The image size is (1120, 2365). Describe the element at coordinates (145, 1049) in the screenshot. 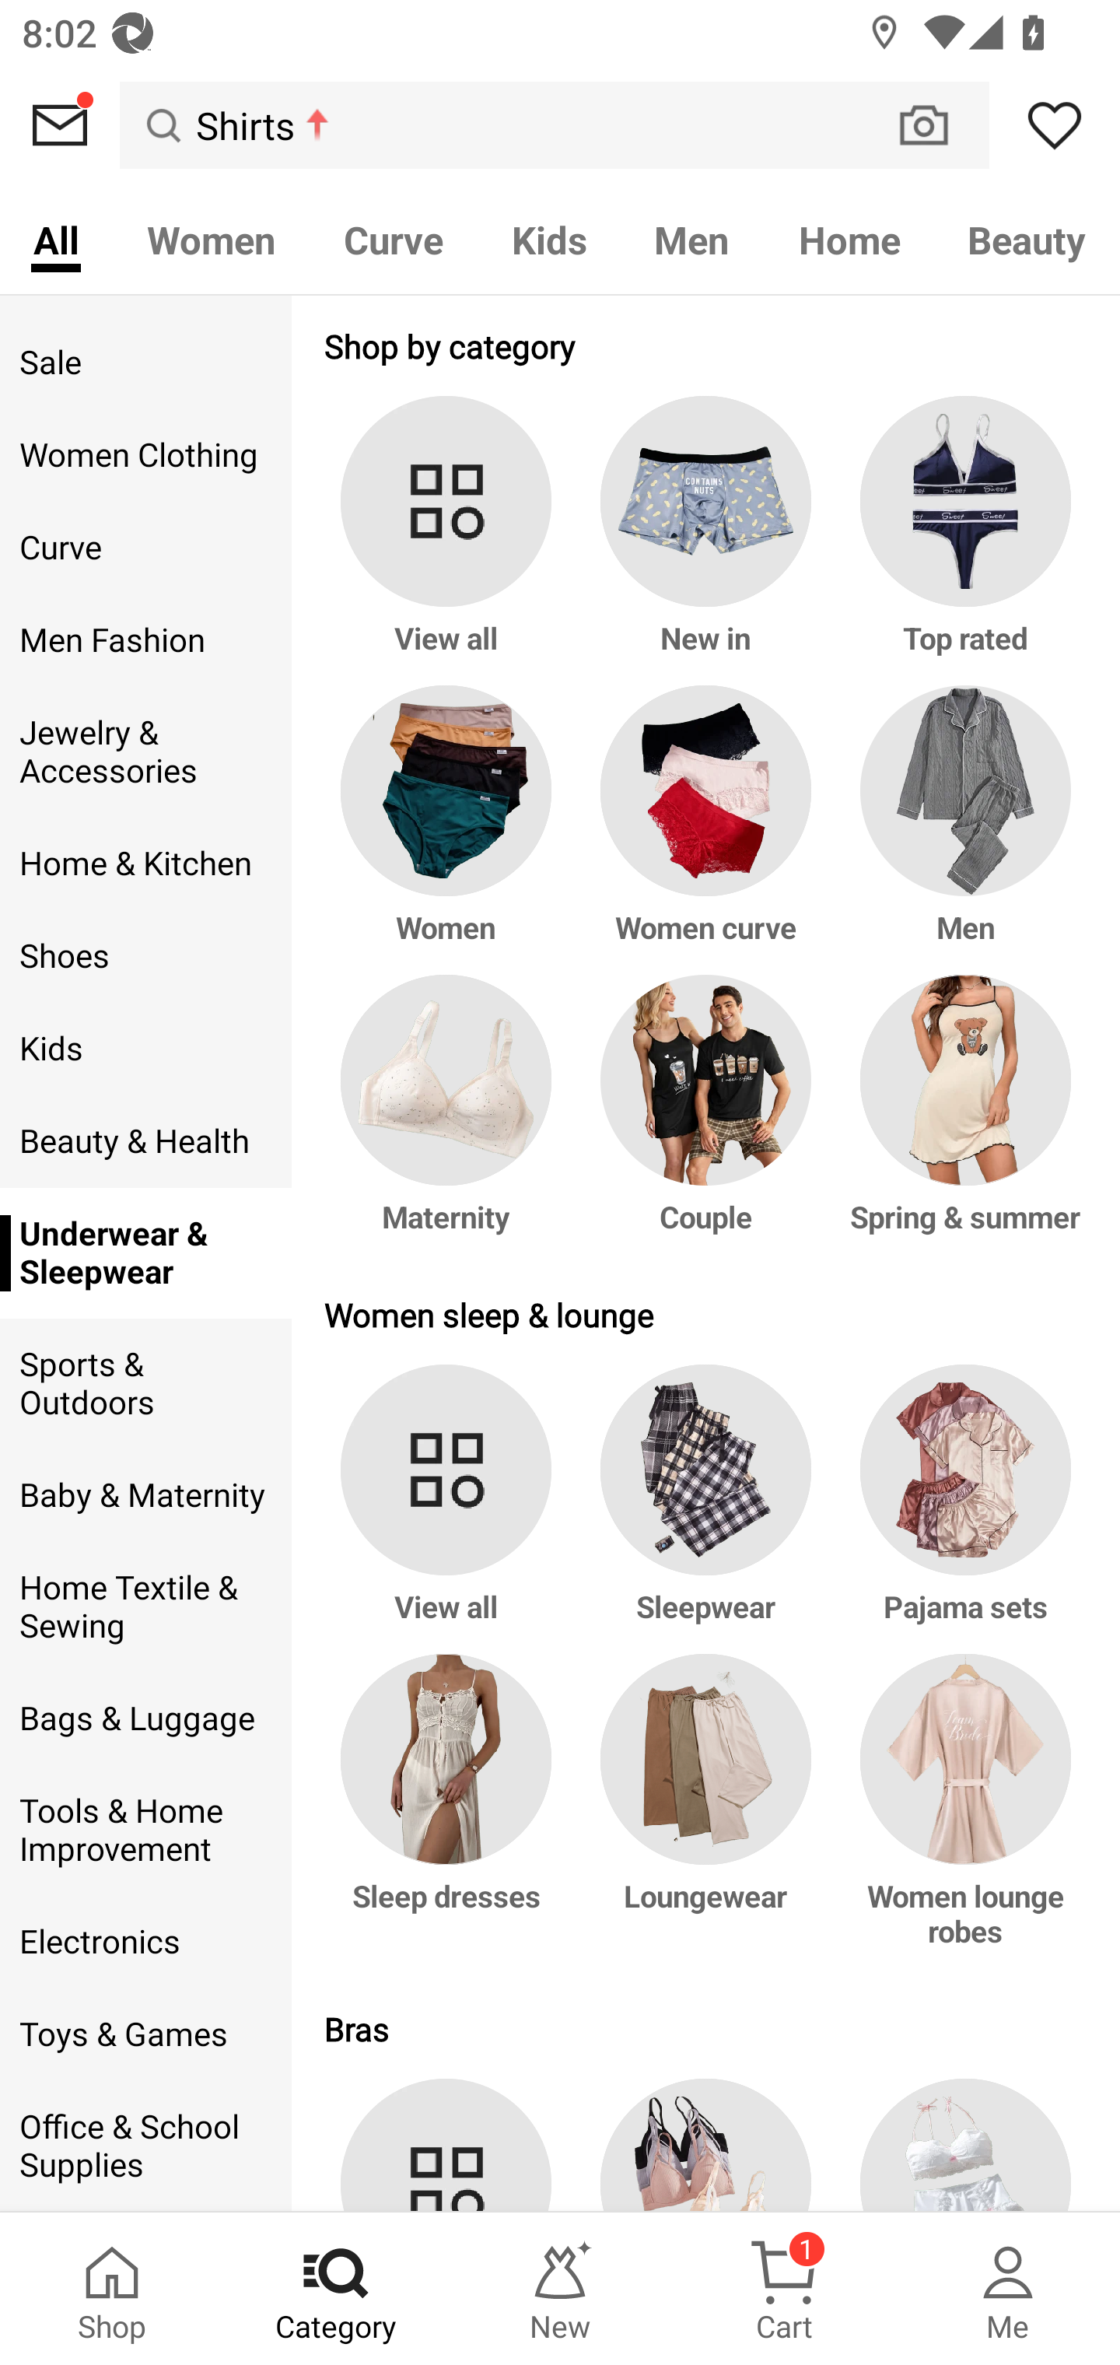

I see `Kids` at that location.